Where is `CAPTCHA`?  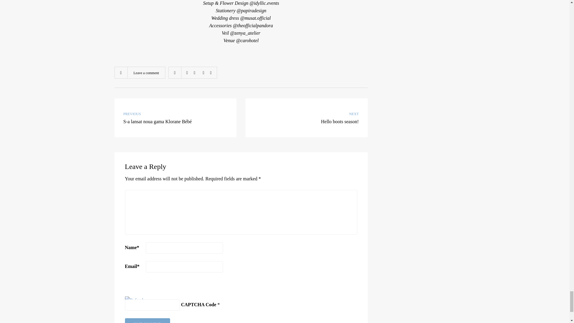
CAPTCHA is located at coordinates (145, 290).